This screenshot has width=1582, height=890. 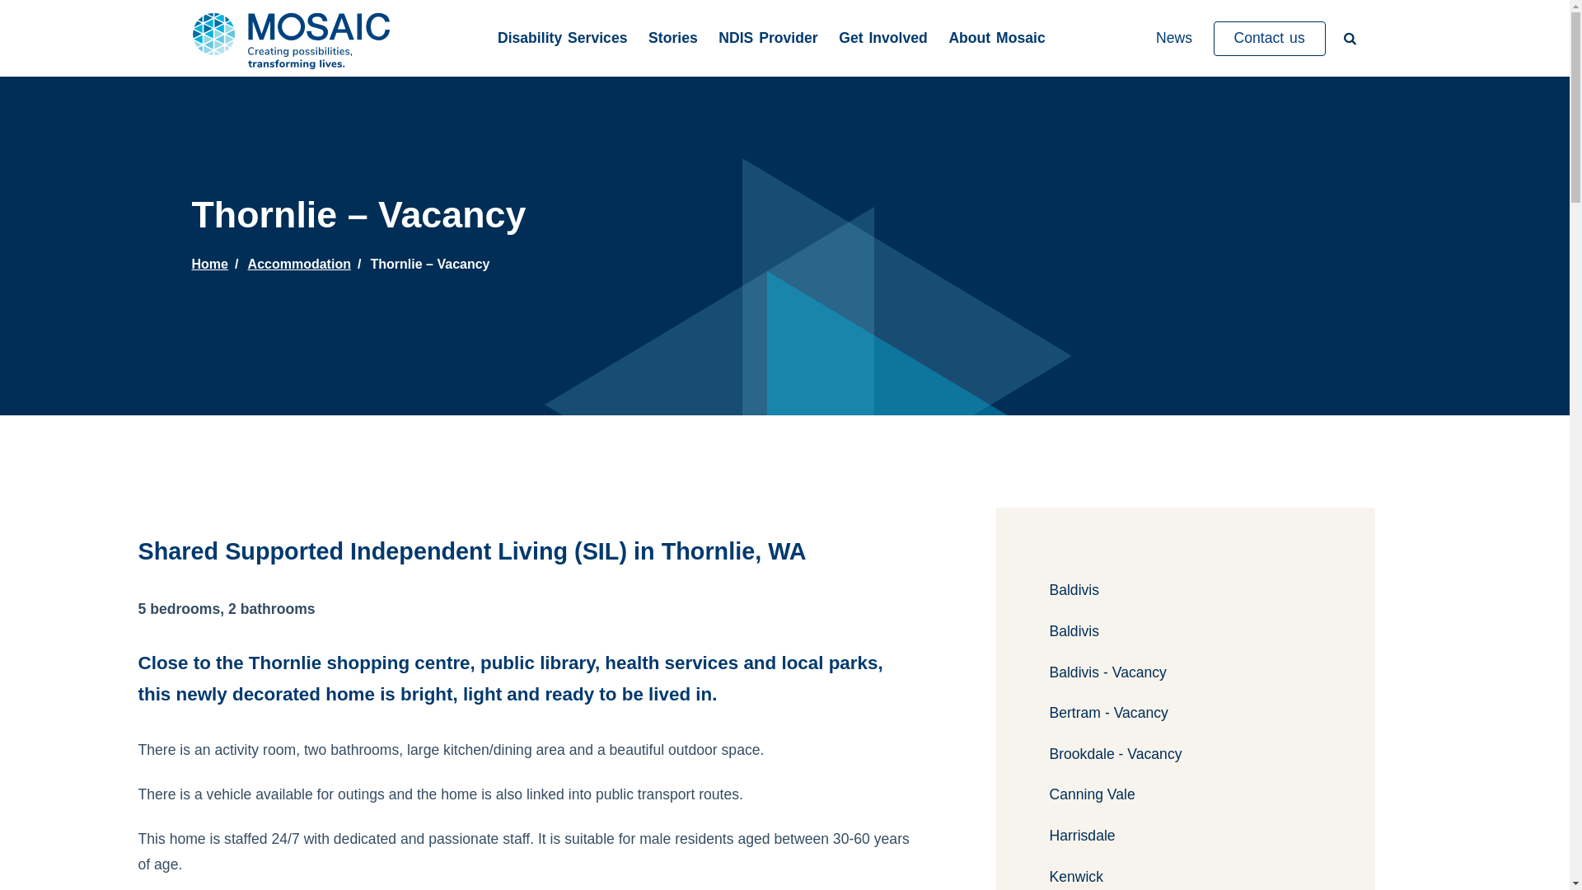 What do you see at coordinates (210, 264) in the screenshot?
I see `Home` at bounding box center [210, 264].